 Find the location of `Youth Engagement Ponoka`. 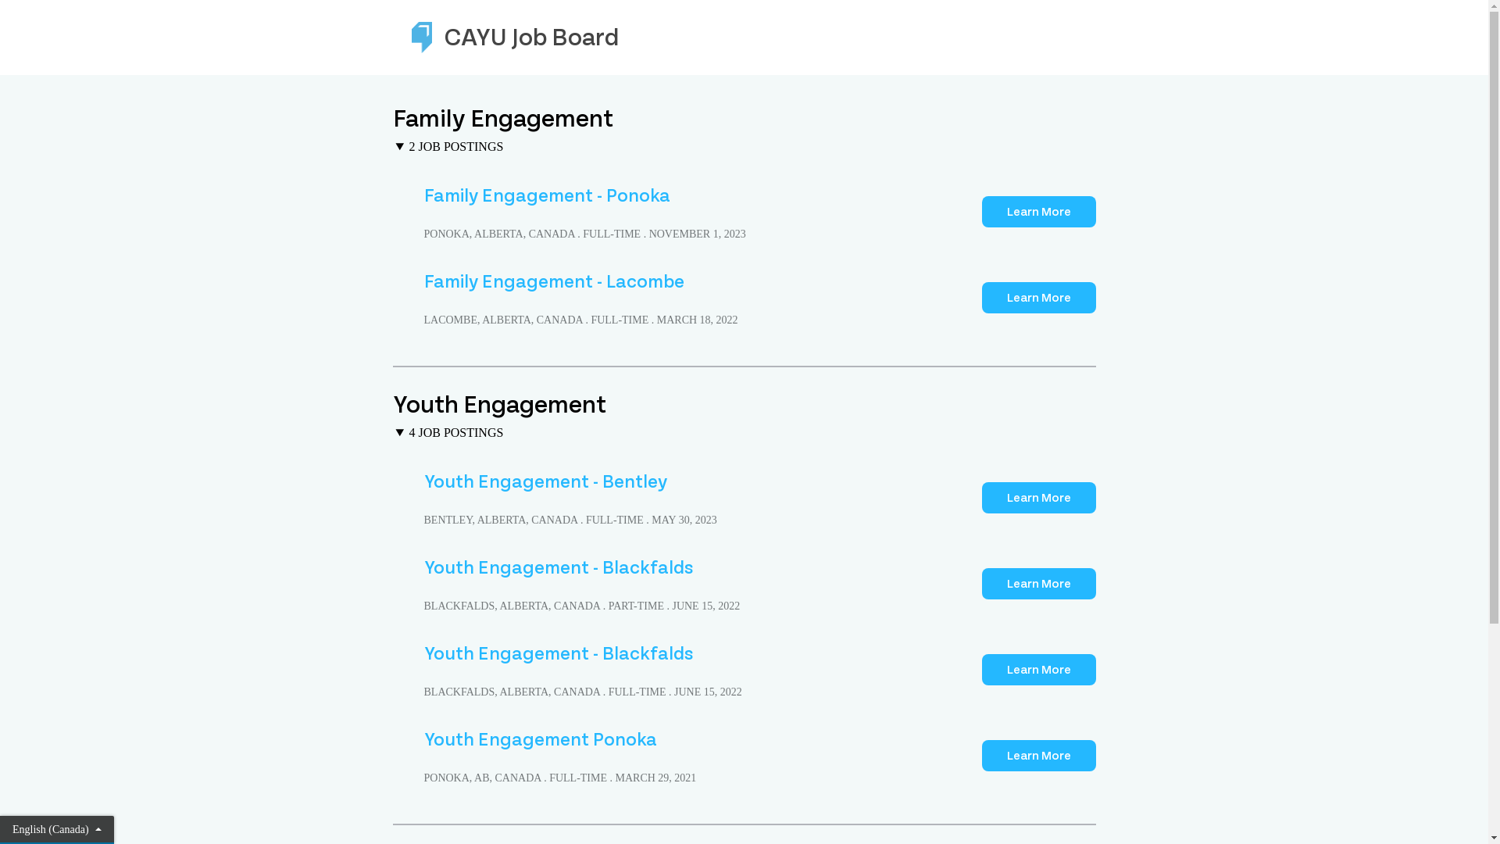

Youth Engagement Ponoka is located at coordinates (540, 739).